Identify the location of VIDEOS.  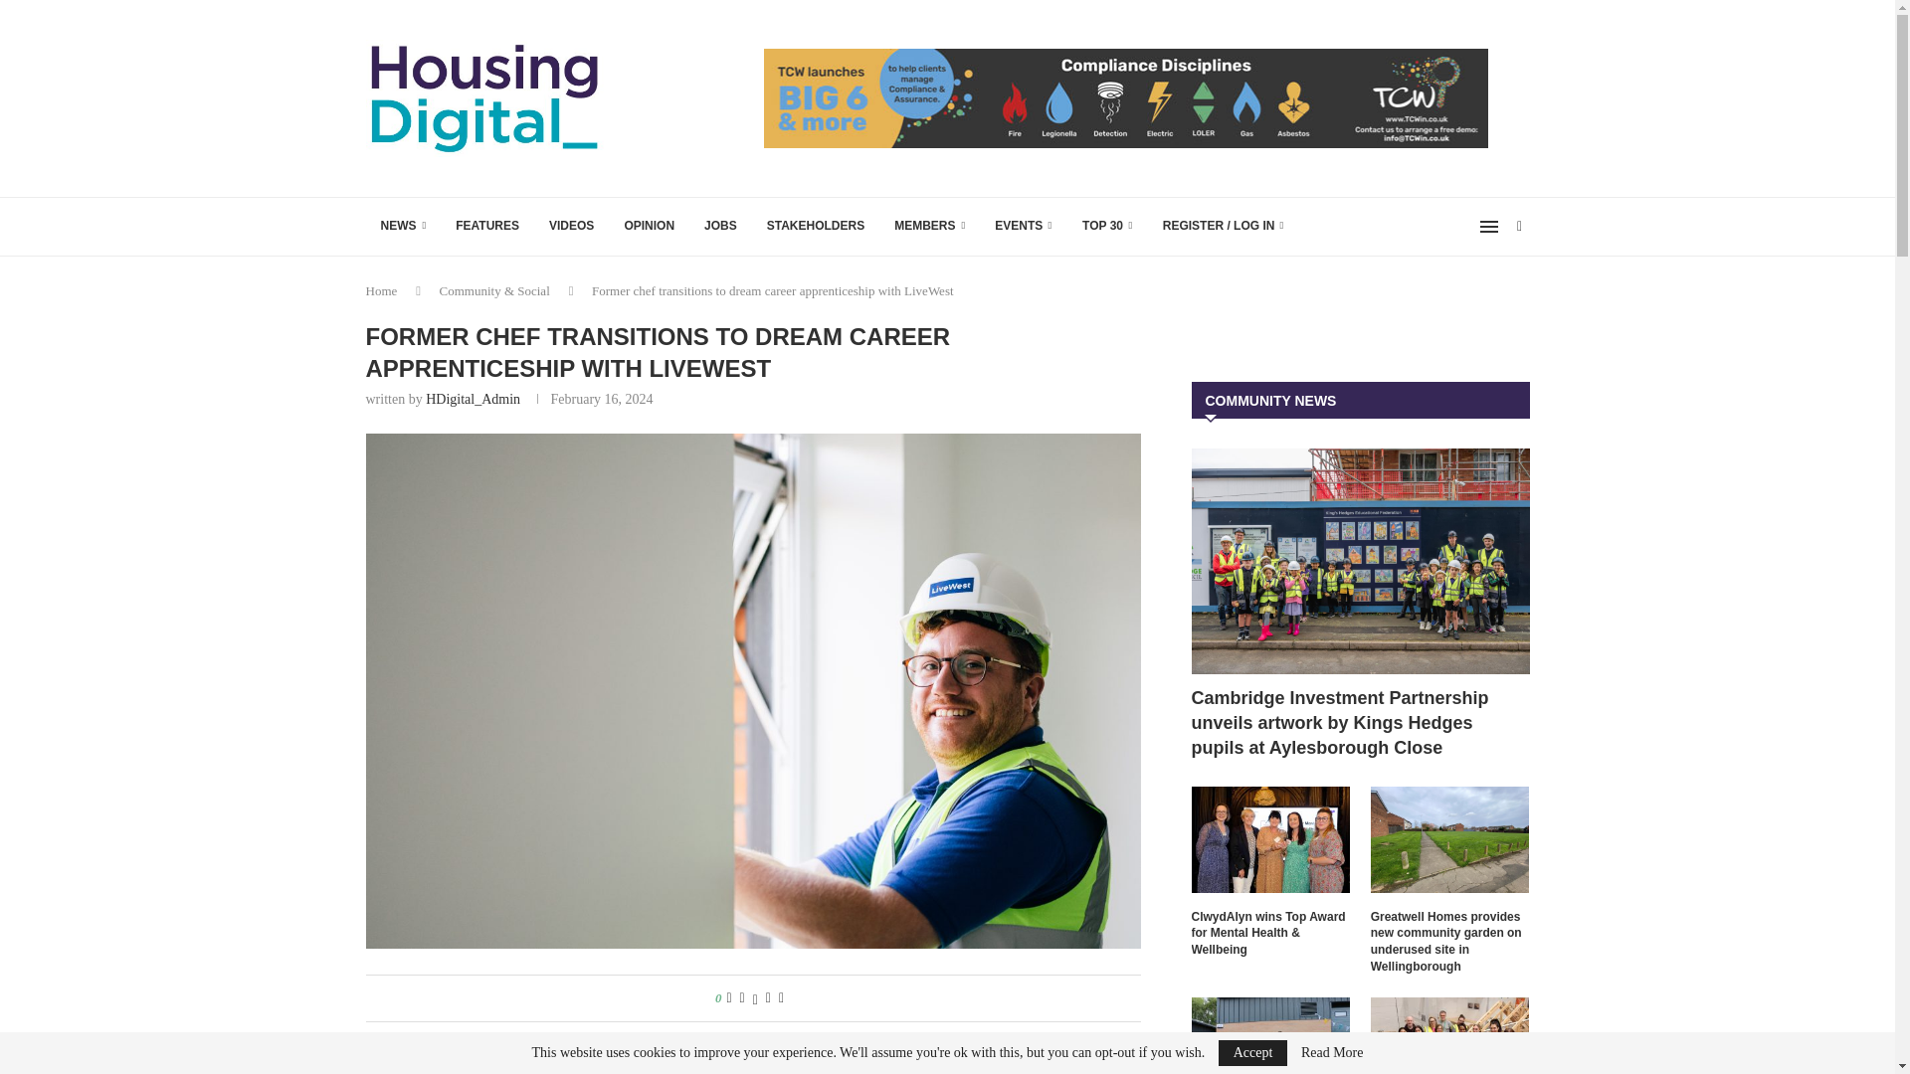
(571, 227).